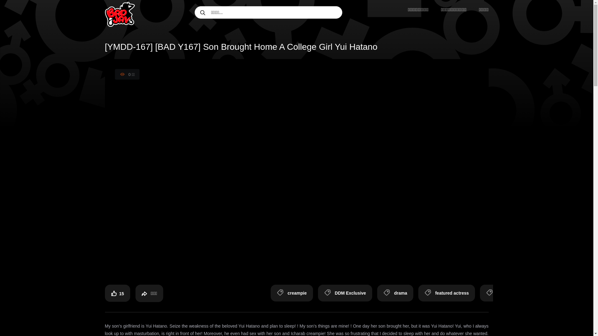  What do you see at coordinates (292, 292) in the screenshot?
I see `creampie` at bounding box center [292, 292].